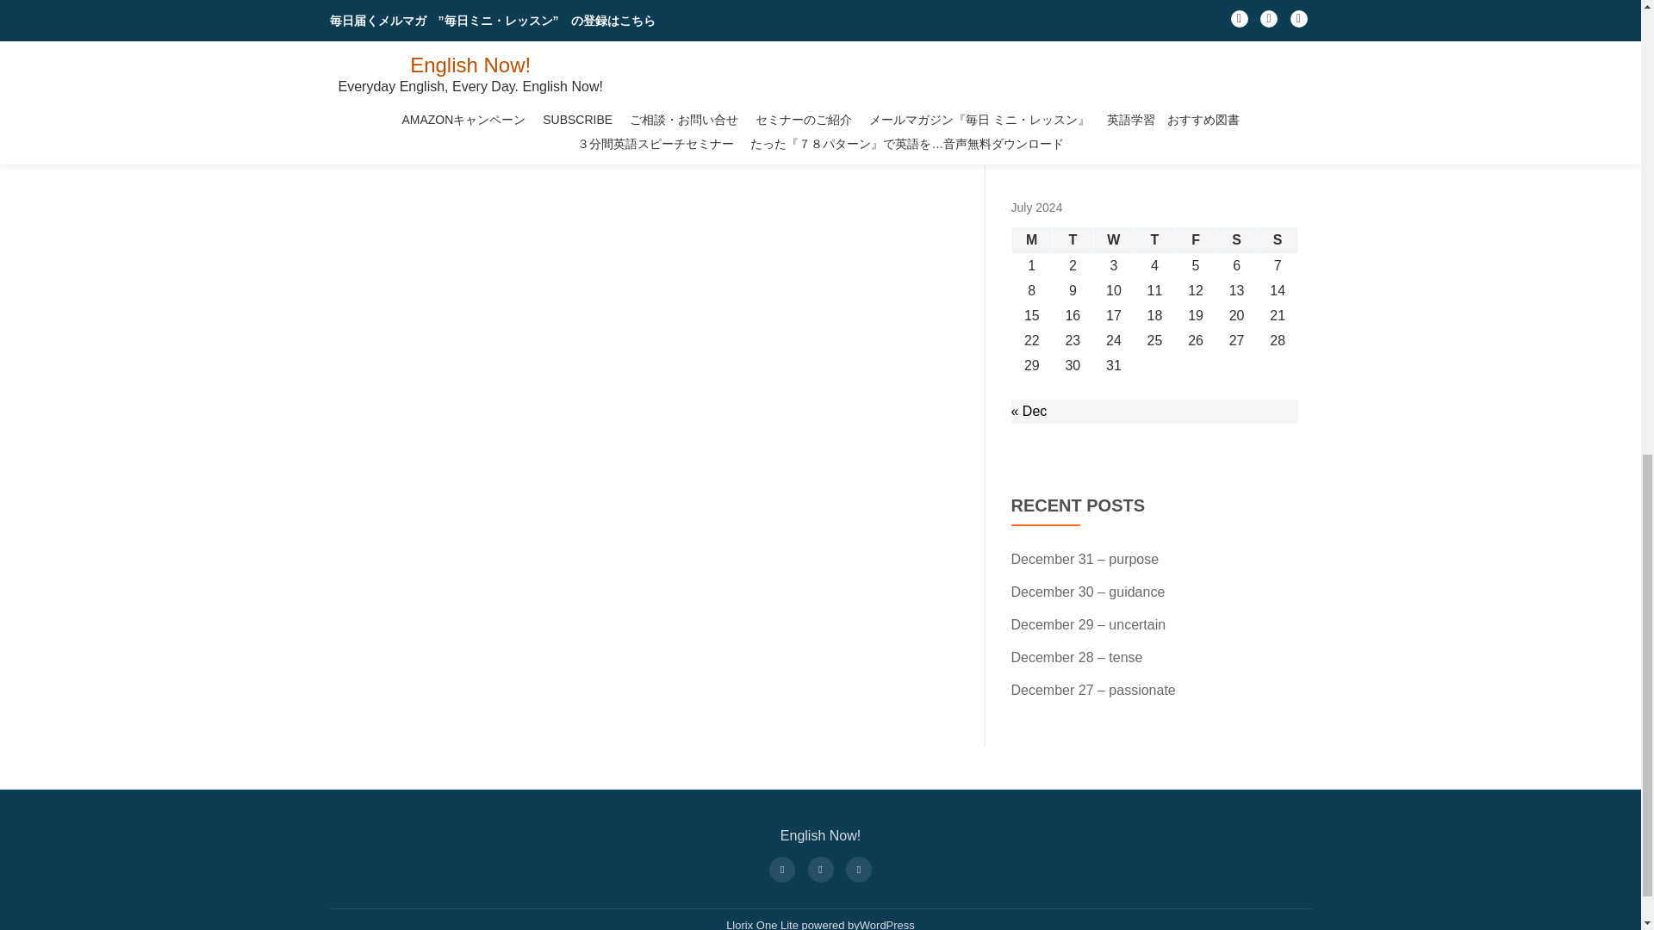 This screenshot has height=930, width=1654. Describe the element at coordinates (763, 925) in the screenshot. I see `Llorix One Lite` at that location.